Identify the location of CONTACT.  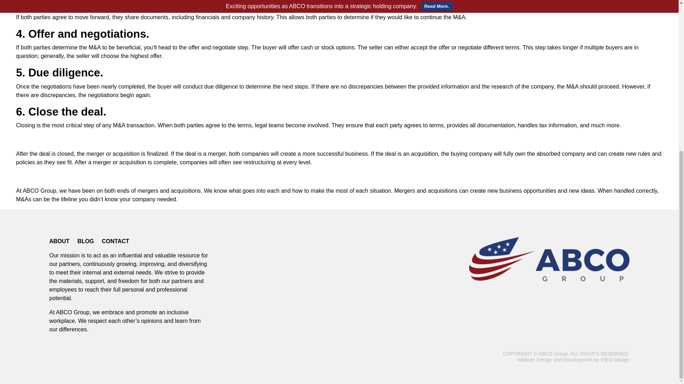
(115, 241).